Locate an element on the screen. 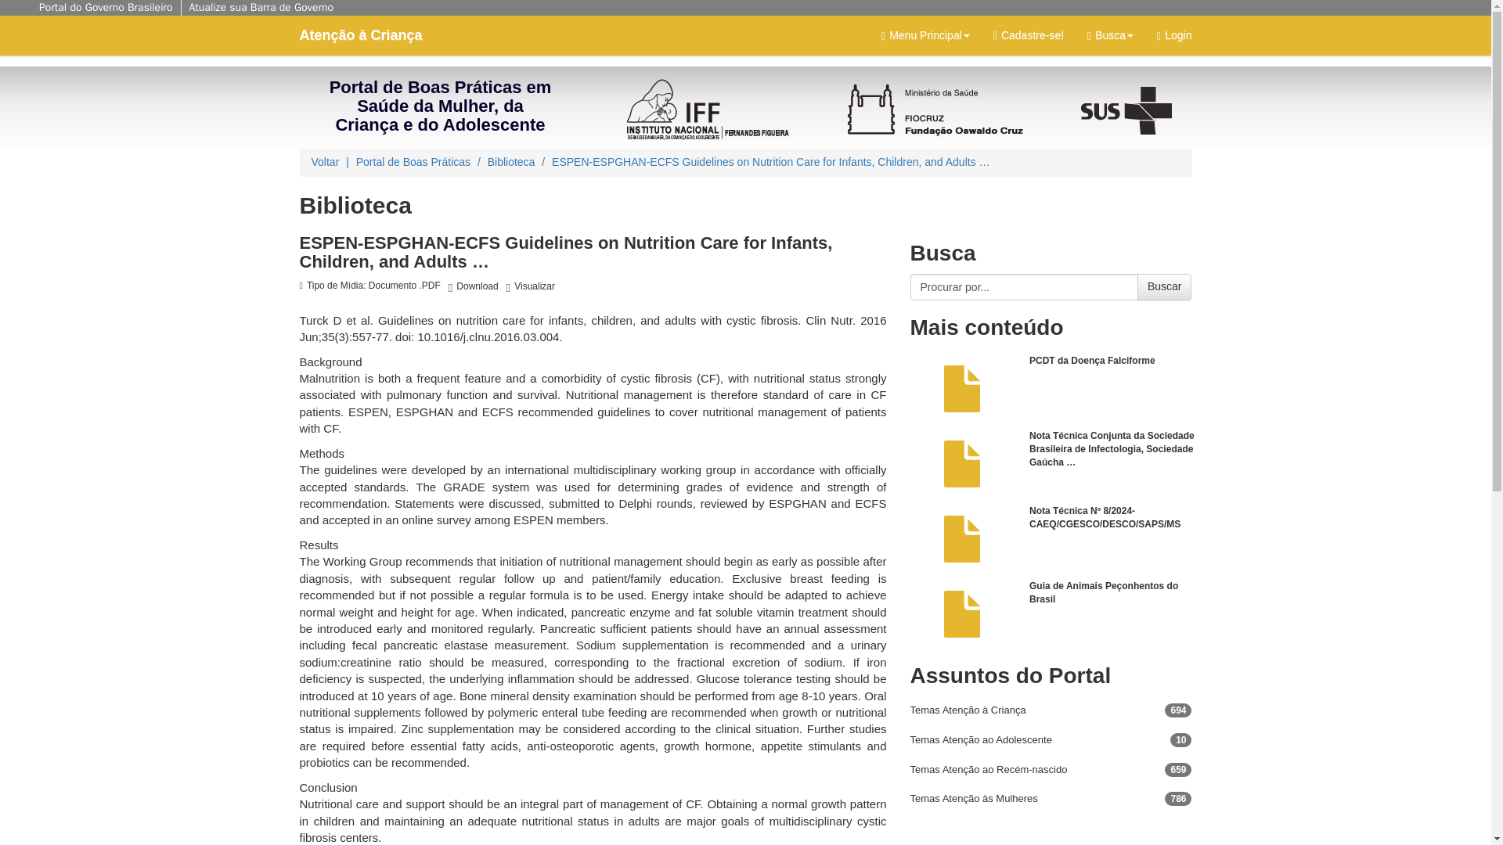 The height and width of the screenshot is (845, 1503). Atualize sua Barra de Governo is located at coordinates (261, 8).